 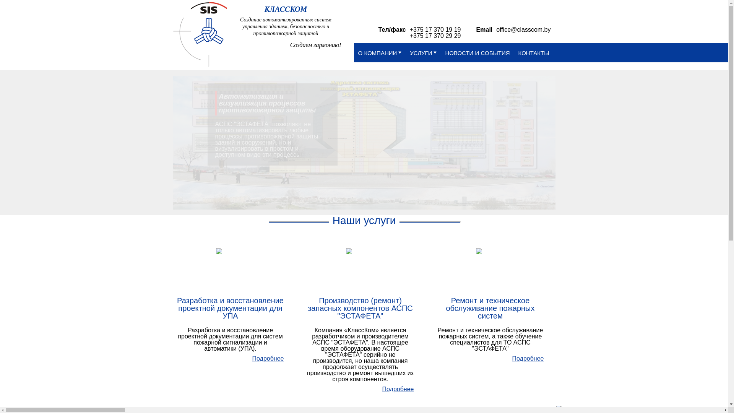 I want to click on 21, so click(x=421, y=200).